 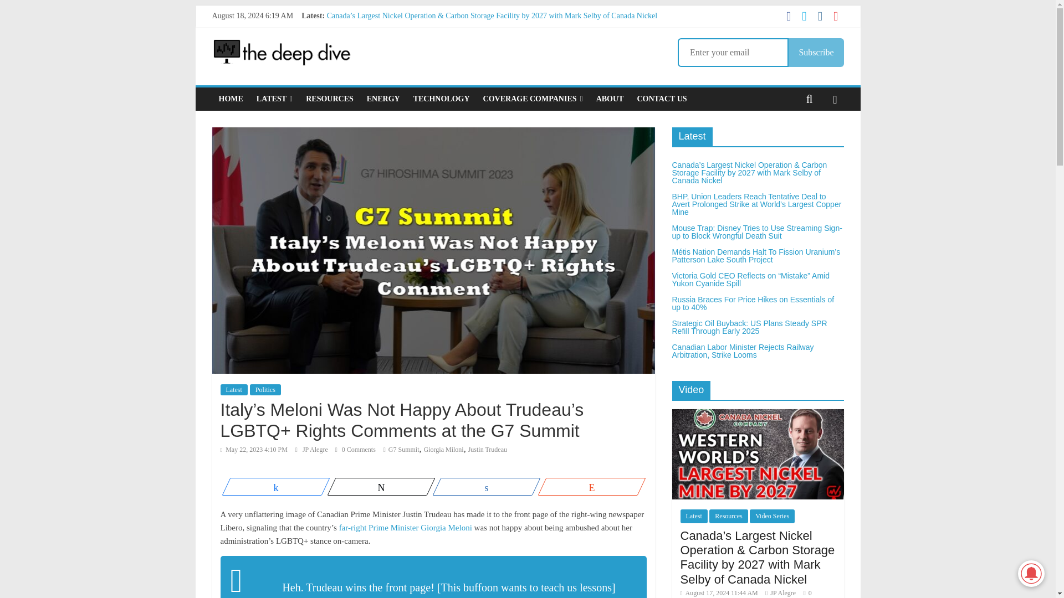 What do you see at coordinates (441, 99) in the screenshot?
I see `TECHNOLOGY` at bounding box center [441, 99].